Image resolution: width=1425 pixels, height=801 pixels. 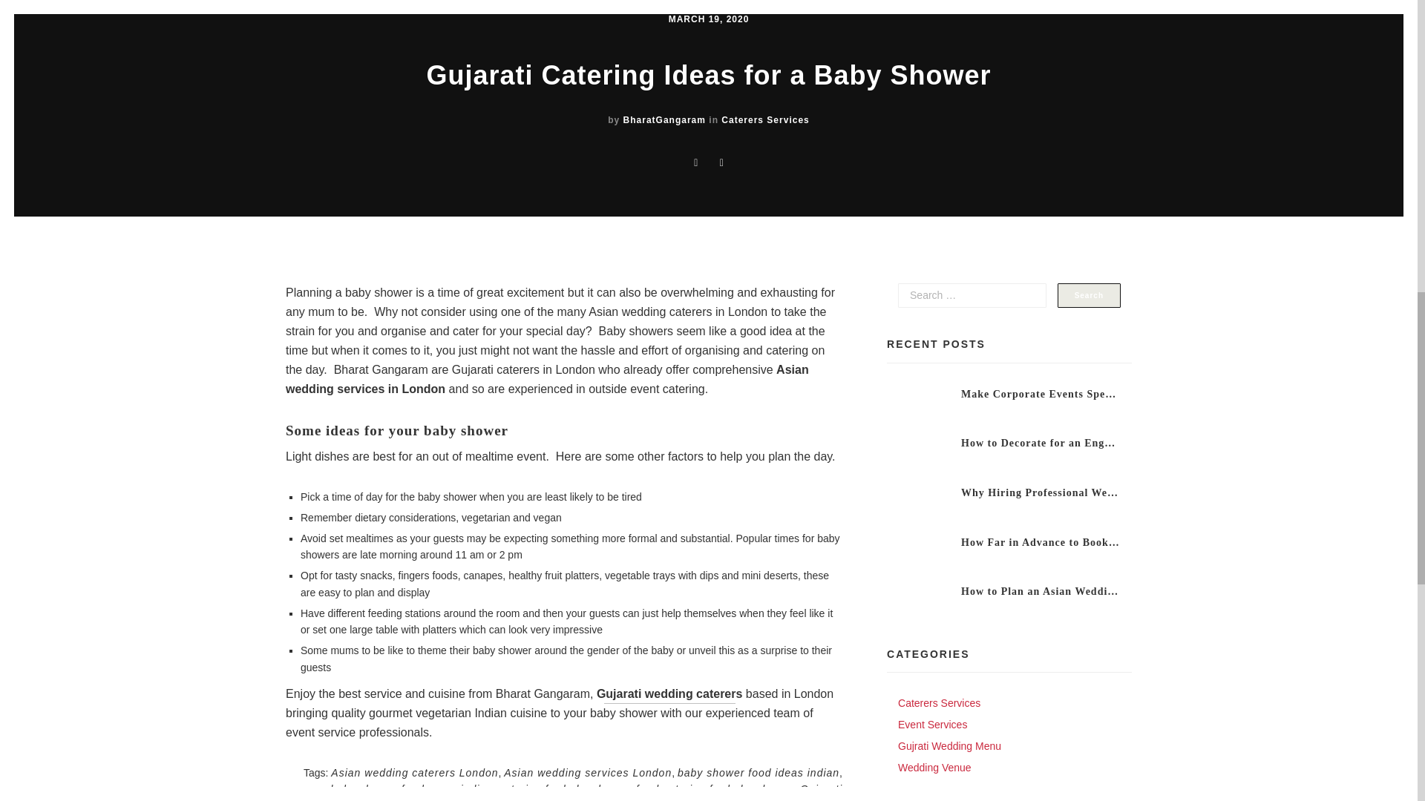 I want to click on Caterers Services, so click(x=764, y=120).